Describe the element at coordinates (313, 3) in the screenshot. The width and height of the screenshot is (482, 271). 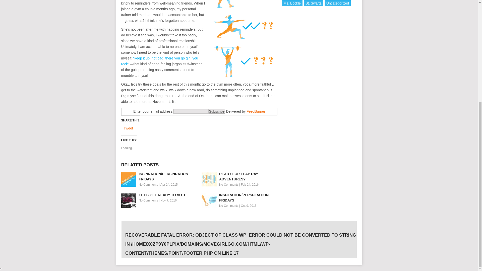
I see `St. Swartz` at that location.